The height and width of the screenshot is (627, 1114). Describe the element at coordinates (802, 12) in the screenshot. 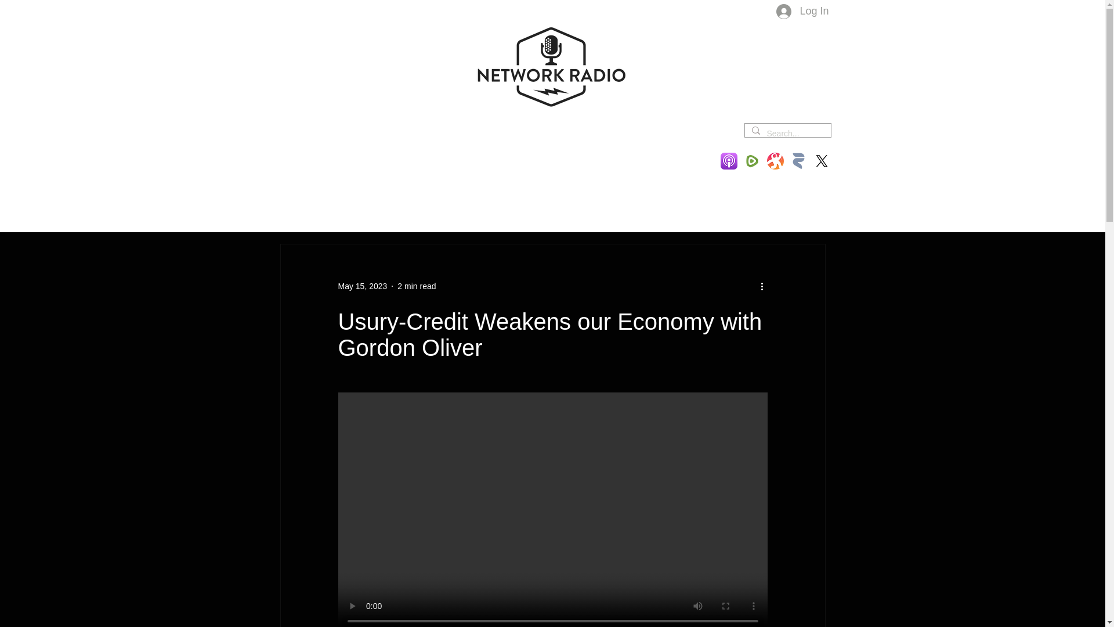

I see `Log In` at that location.